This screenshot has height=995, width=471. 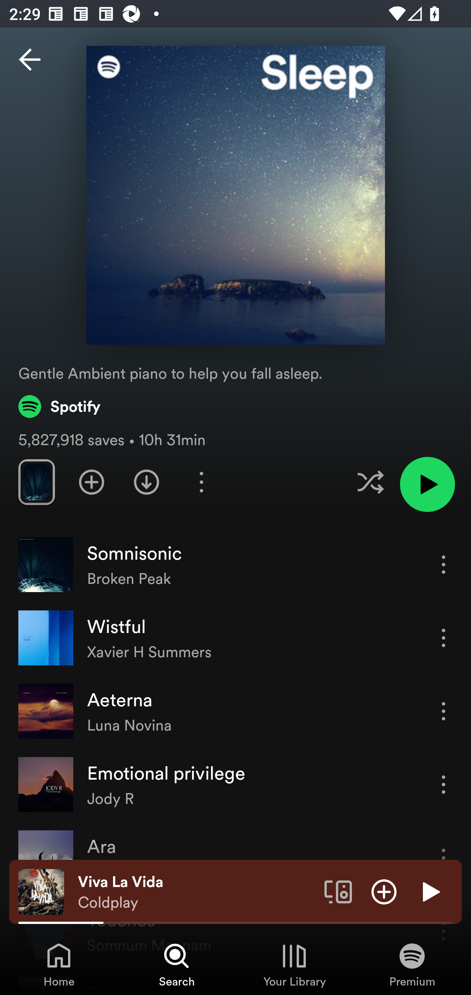 I want to click on Viva La Vida Coldplay, so click(x=196, y=892).